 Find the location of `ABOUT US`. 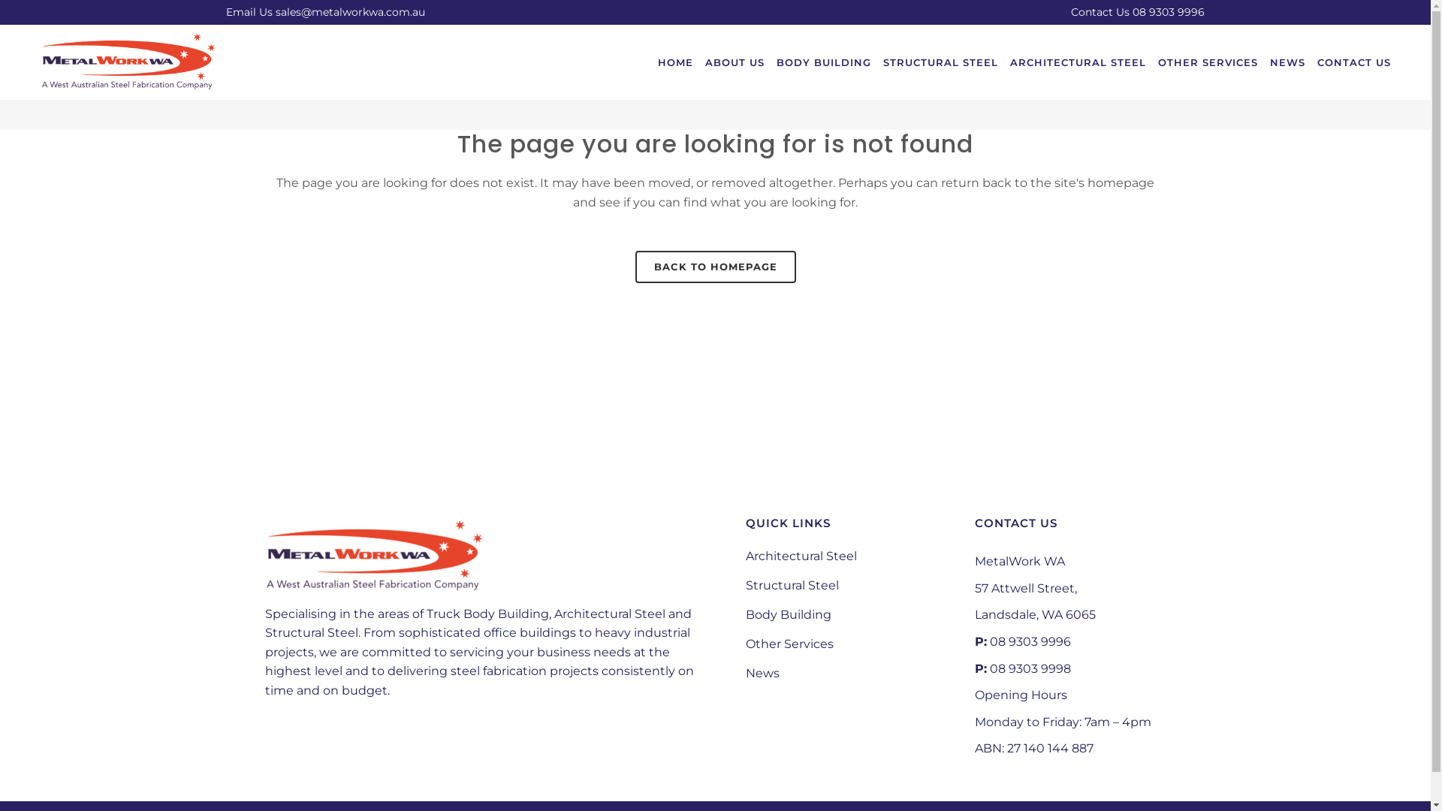

ABOUT US is located at coordinates (735, 62).